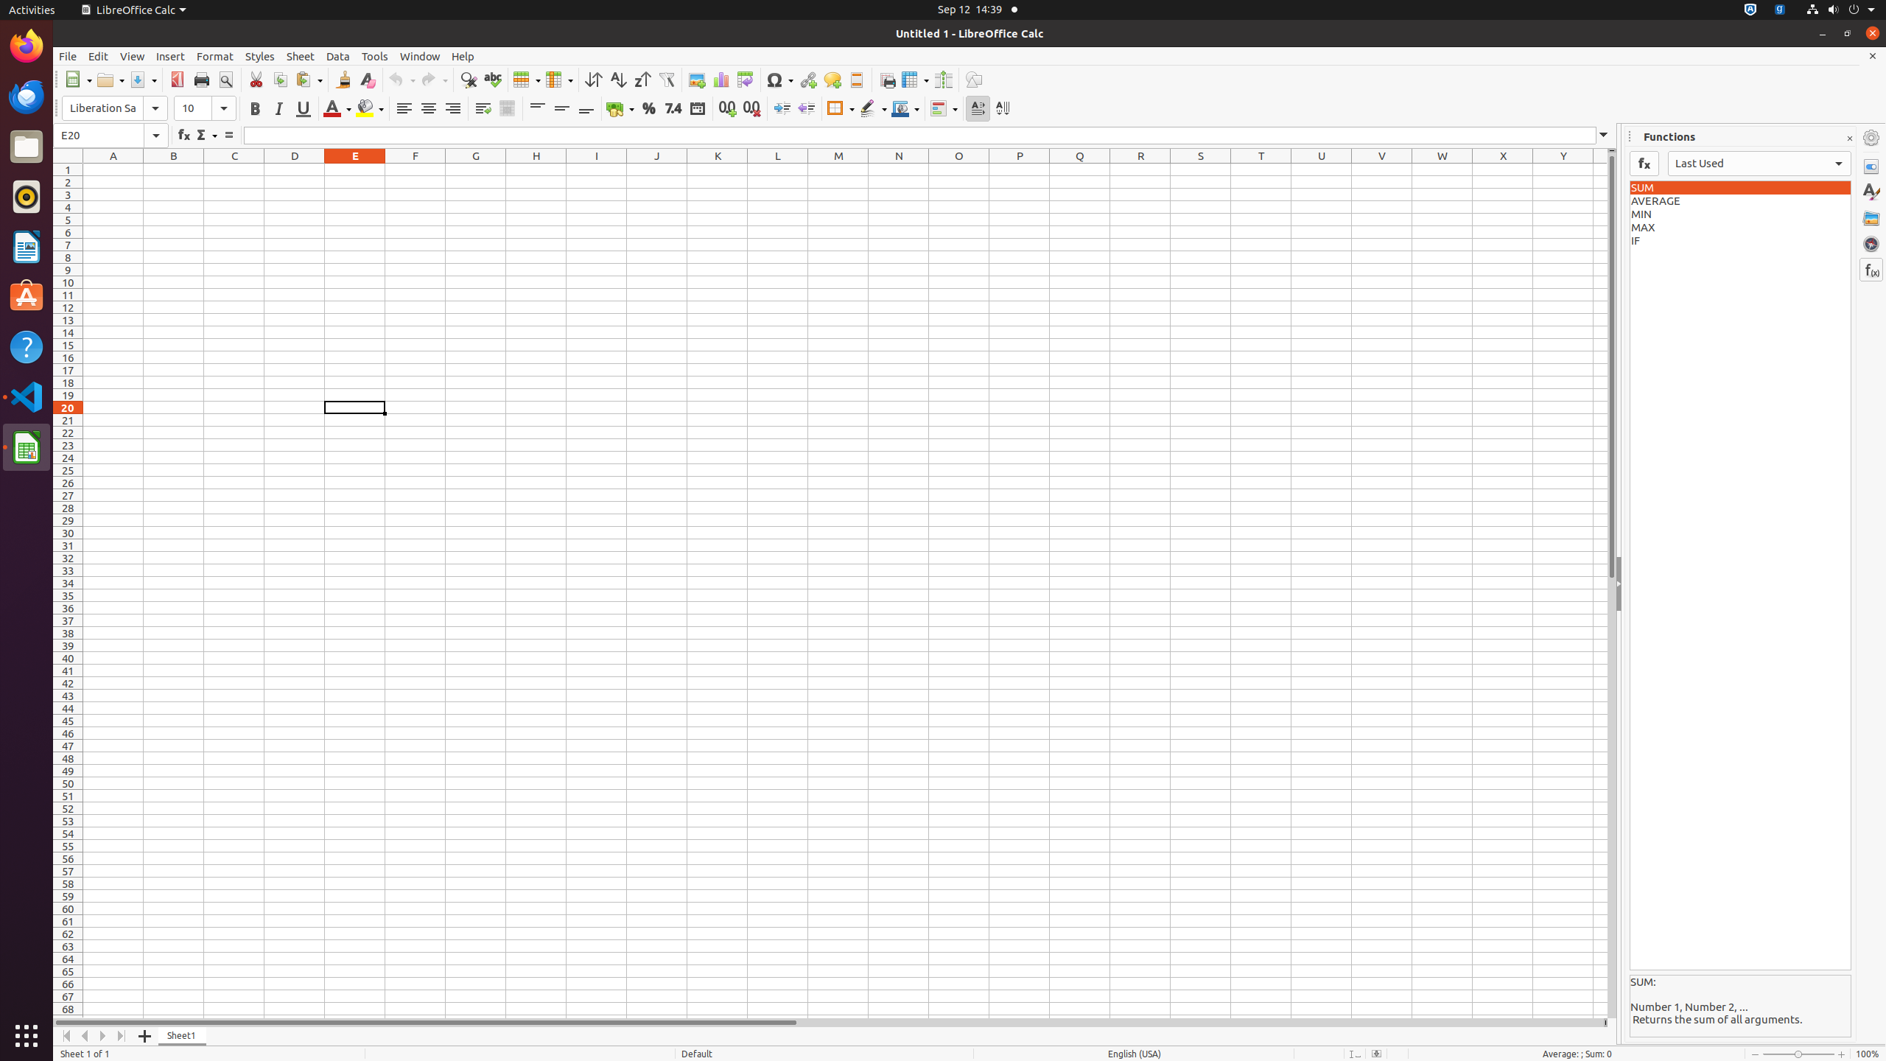 Image resolution: width=1886 pixels, height=1061 pixels. What do you see at coordinates (1740, 228) in the screenshot?
I see `MAX` at bounding box center [1740, 228].